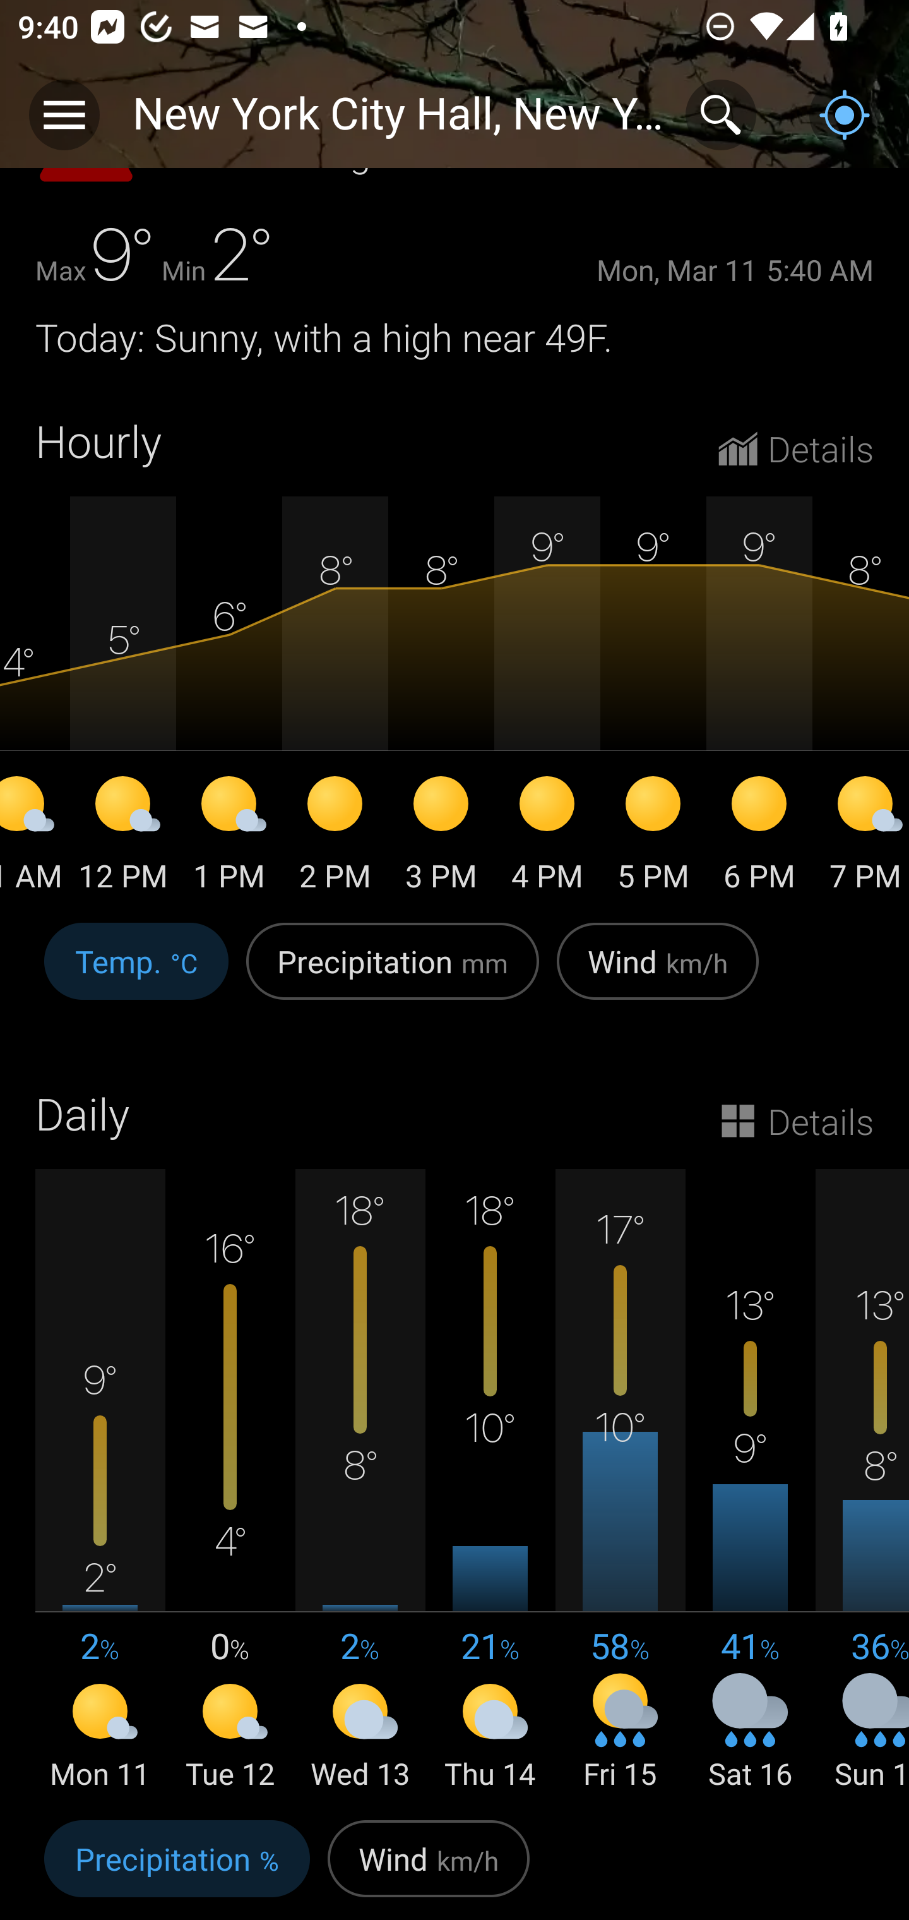  What do you see at coordinates (547, 837) in the screenshot?
I see `4 PM` at bounding box center [547, 837].